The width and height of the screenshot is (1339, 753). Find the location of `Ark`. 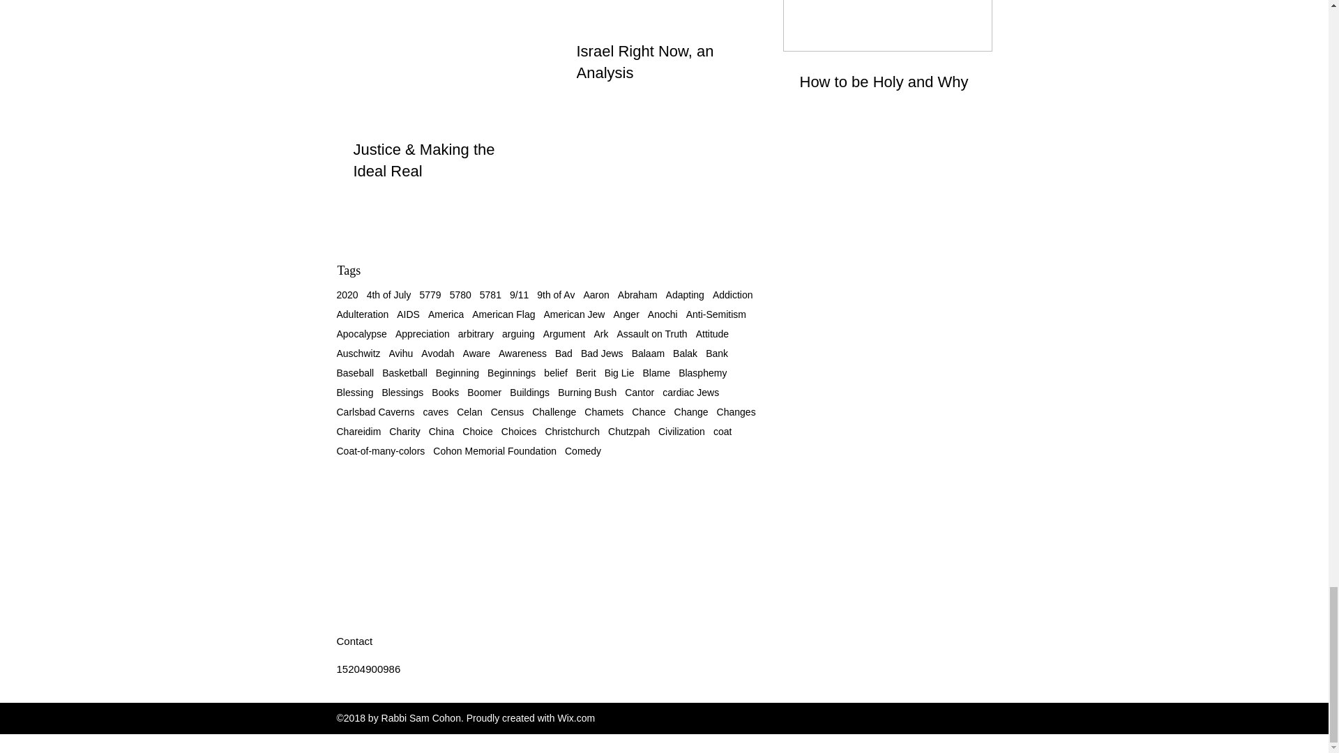

Ark is located at coordinates (600, 333).